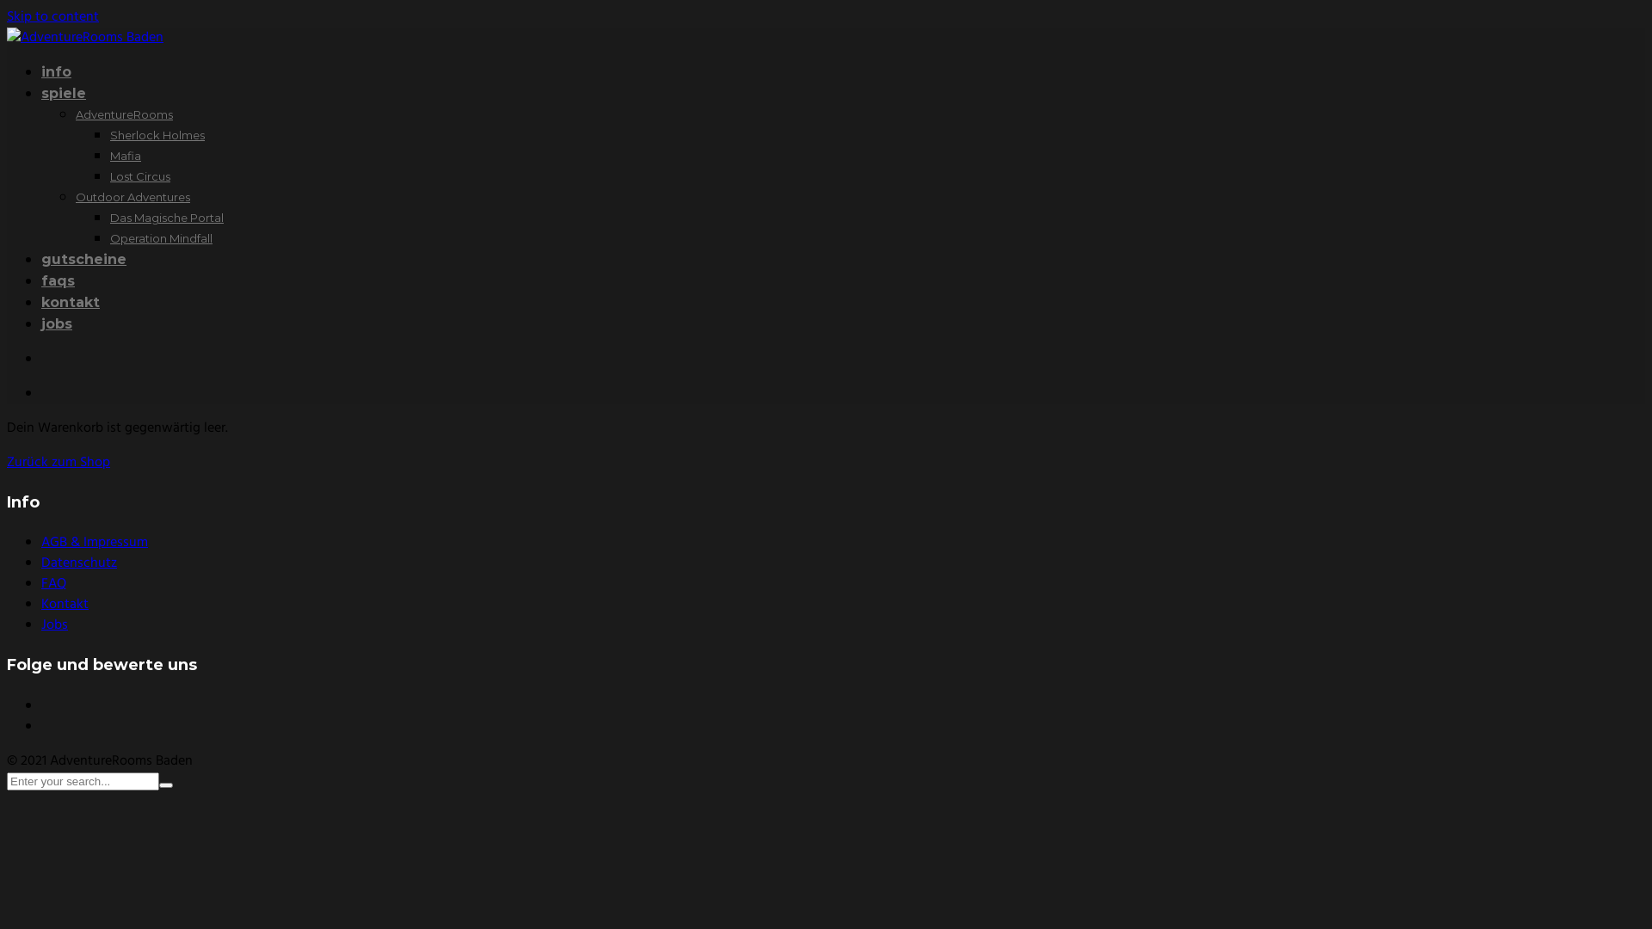 Image resolution: width=1652 pixels, height=929 pixels. Describe the element at coordinates (161, 238) in the screenshot. I see `Operation Mindfall` at that location.